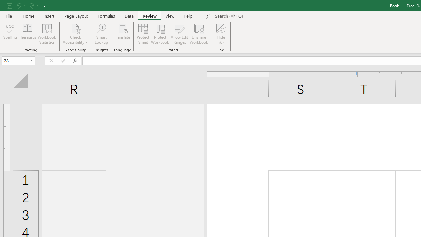  I want to click on Protect Sheet..., so click(143, 34).